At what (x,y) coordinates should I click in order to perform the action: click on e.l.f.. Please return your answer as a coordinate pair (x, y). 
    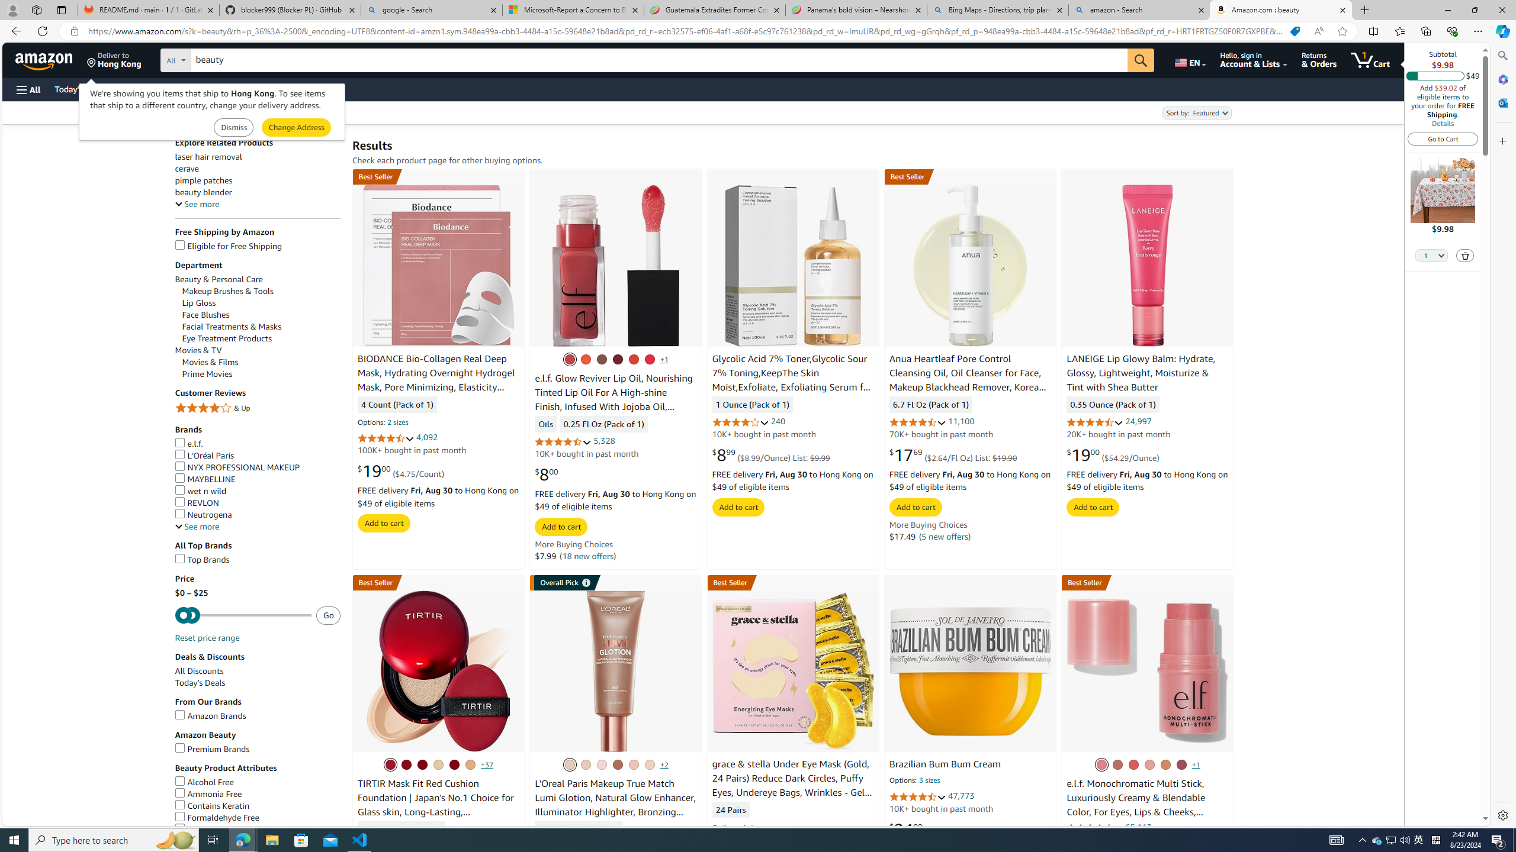
    Looking at the image, I should click on (258, 444).